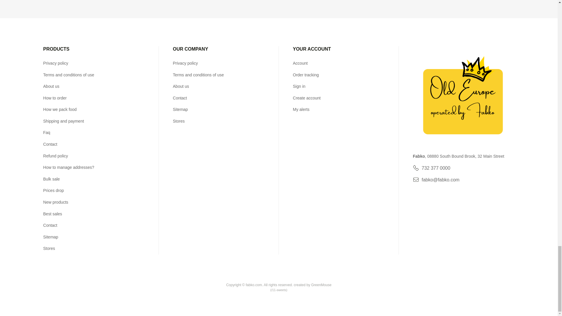 This screenshot has width=562, height=316. What do you see at coordinates (63, 121) in the screenshot?
I see `Shipping and payment   ` at bounding box center [63, 121].